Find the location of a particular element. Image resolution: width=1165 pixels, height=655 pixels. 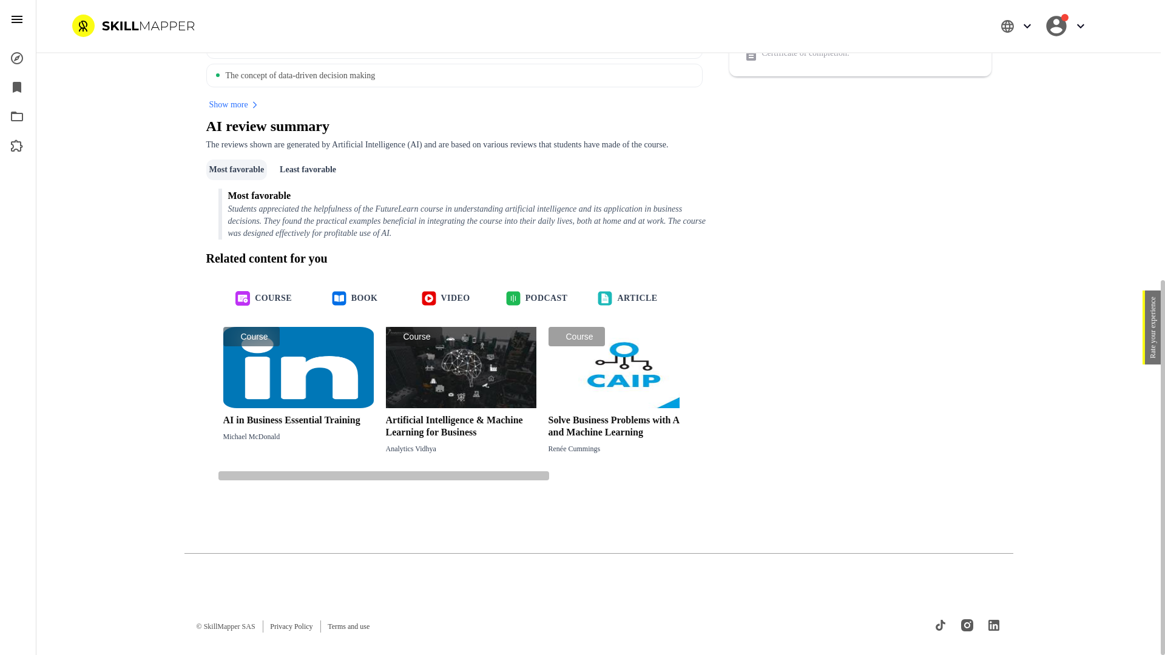

Doug Rose is located at coordinates (537, 298).